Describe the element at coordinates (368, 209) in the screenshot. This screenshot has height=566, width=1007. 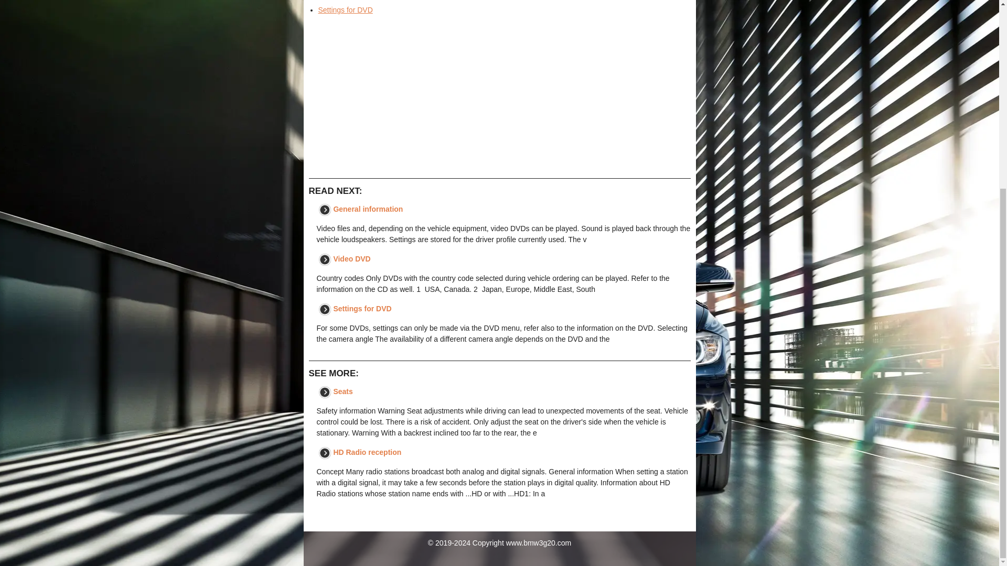
I see `General information` at that location.